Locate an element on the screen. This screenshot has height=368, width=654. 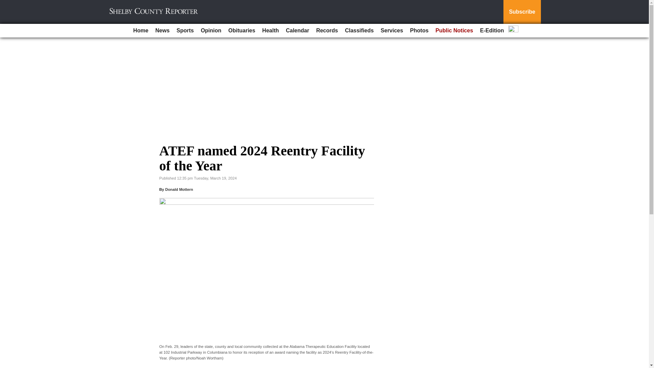
Classifieds is located at coordinates (359, 31).